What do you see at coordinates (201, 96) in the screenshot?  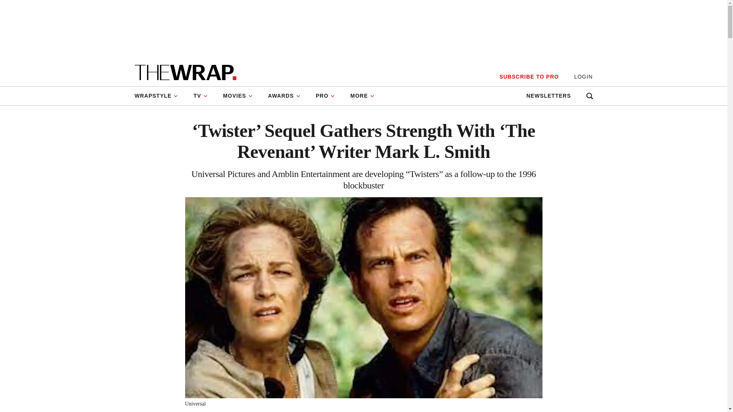 I see `TV` at bounding box center [201, 96].